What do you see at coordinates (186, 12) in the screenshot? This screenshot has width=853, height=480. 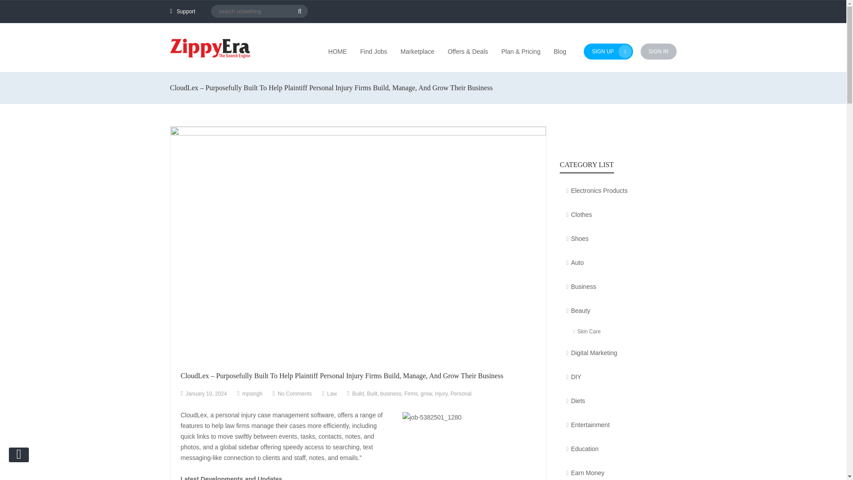 I see `Support` at bounding box center [186, 12].